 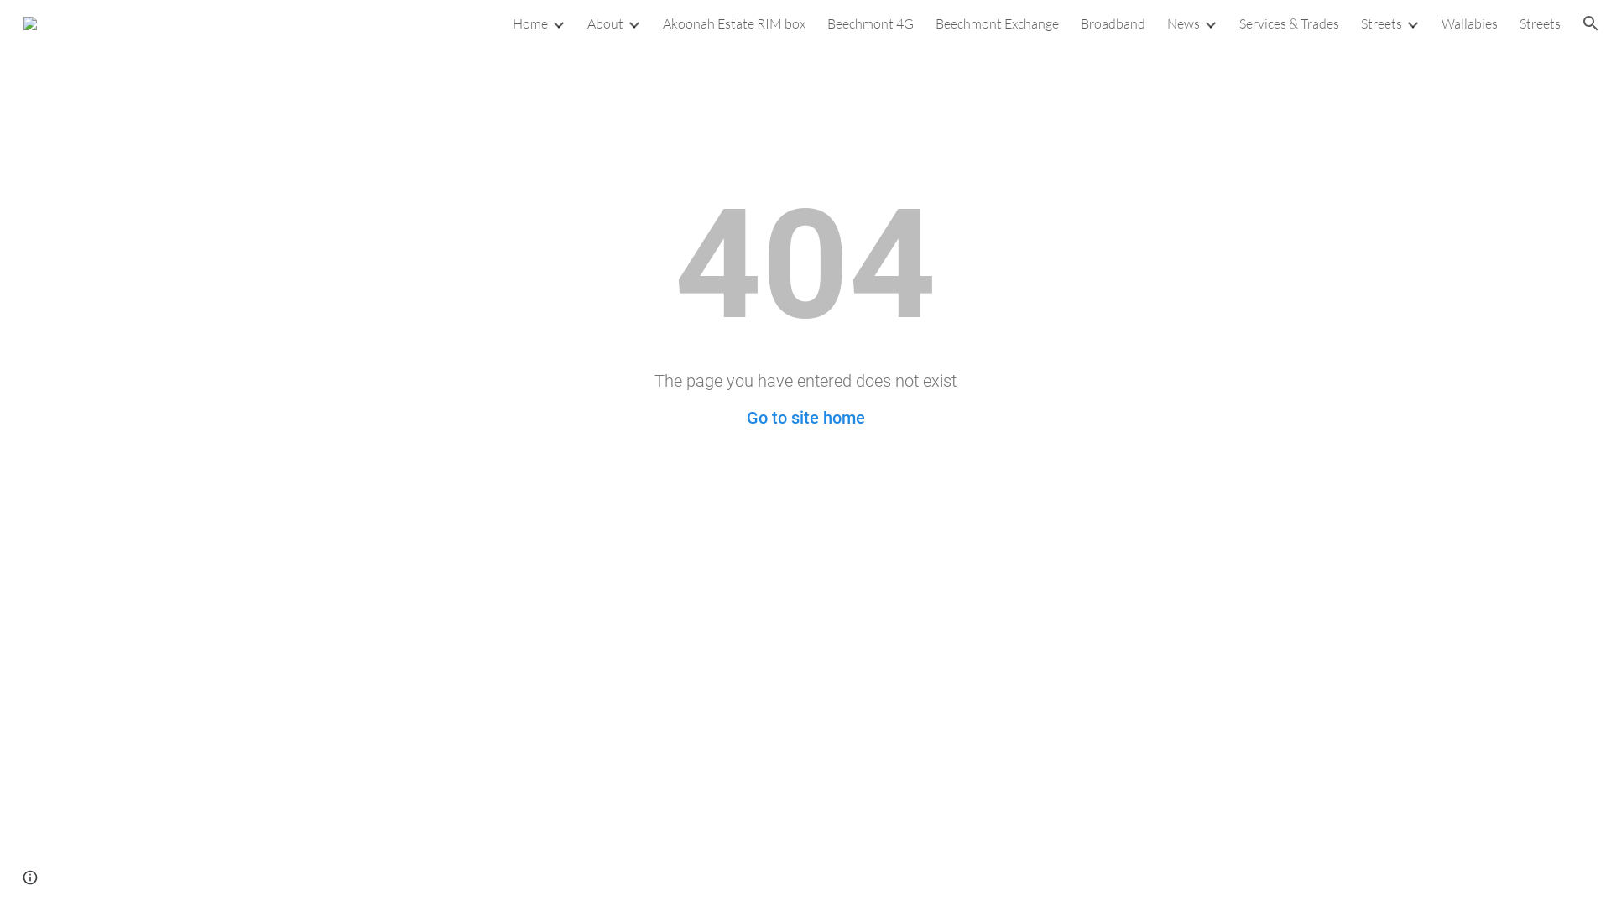 I want to click on About, so click(x=606, y=23).